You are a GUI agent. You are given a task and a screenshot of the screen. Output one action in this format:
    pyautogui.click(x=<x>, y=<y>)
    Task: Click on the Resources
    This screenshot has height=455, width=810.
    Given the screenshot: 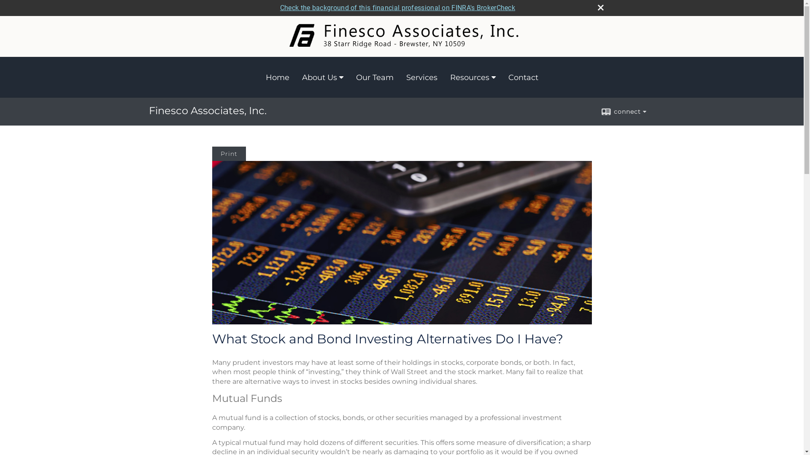 What is the action you would take?
    pyautogui.click(x=473, y=78)
    